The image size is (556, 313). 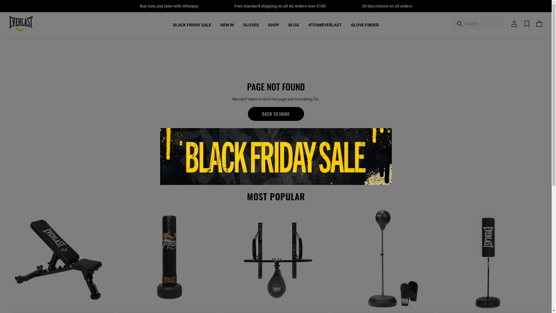 What do you see at coordinates (276, 114) in the screenshot?
I see `BACK TO HOME` at bounding box center [276, 114].